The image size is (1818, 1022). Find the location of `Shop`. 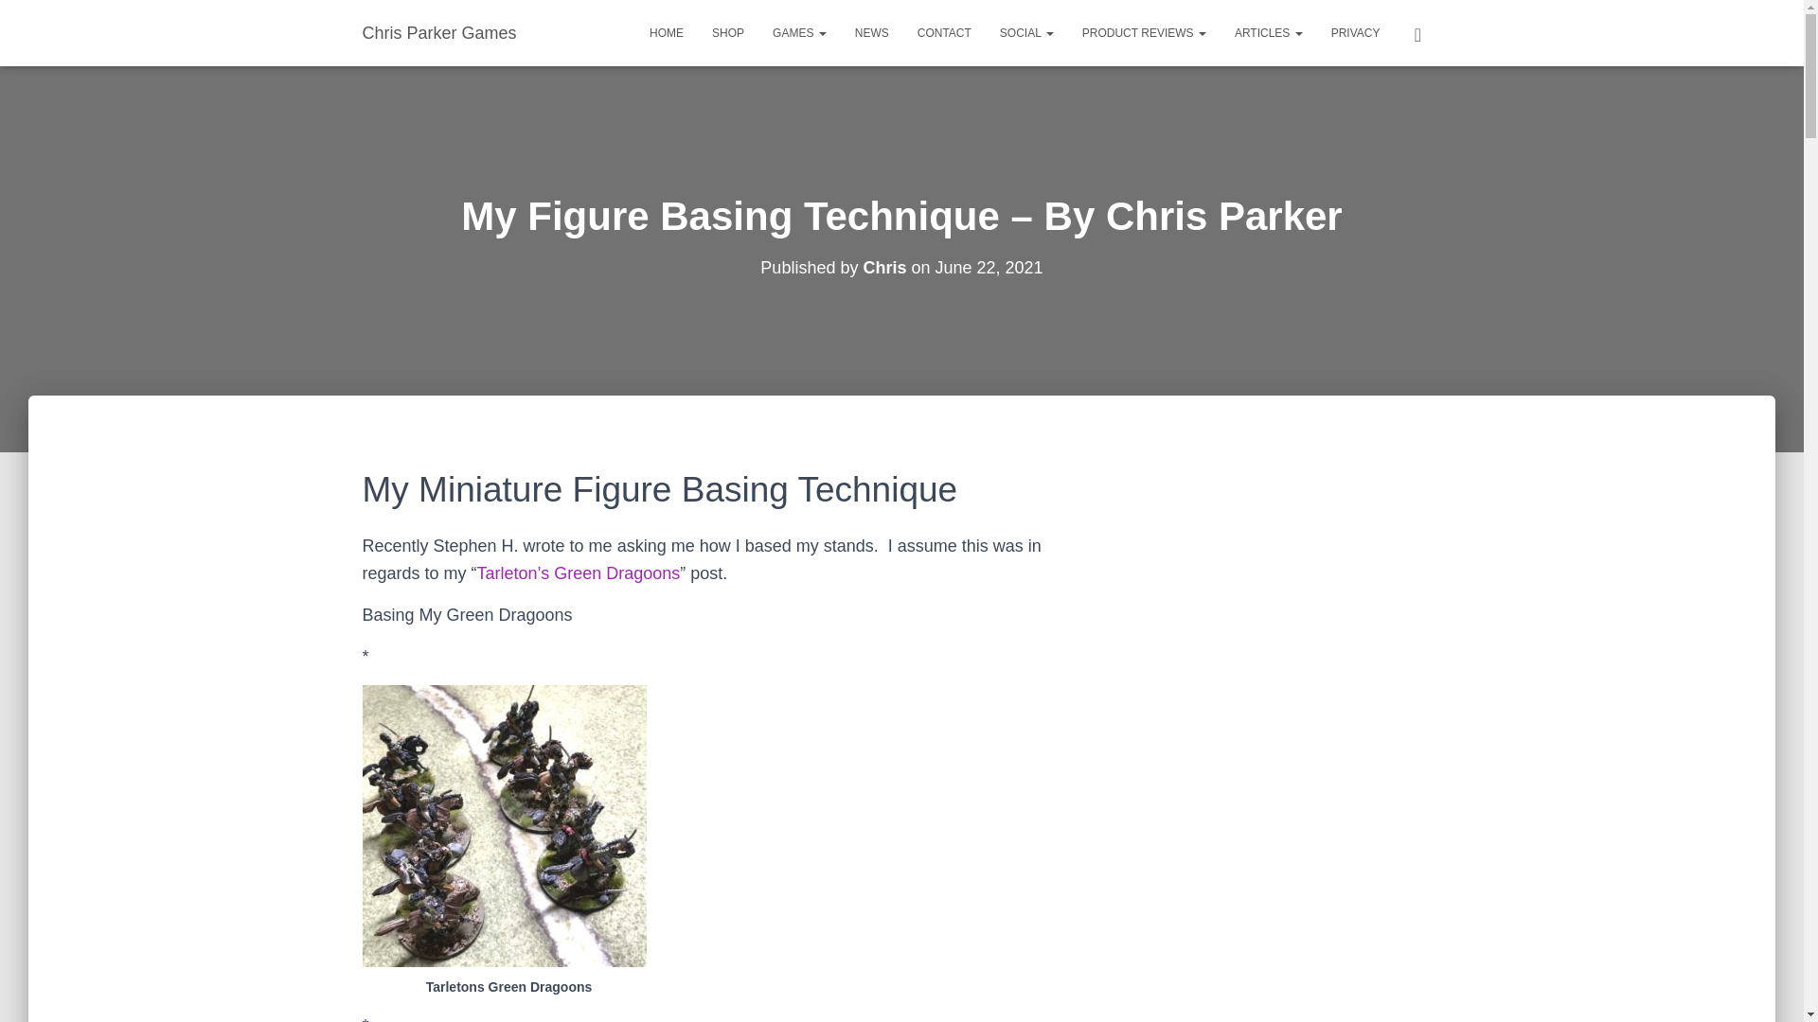

Shop is located at coordinates (727, 32).